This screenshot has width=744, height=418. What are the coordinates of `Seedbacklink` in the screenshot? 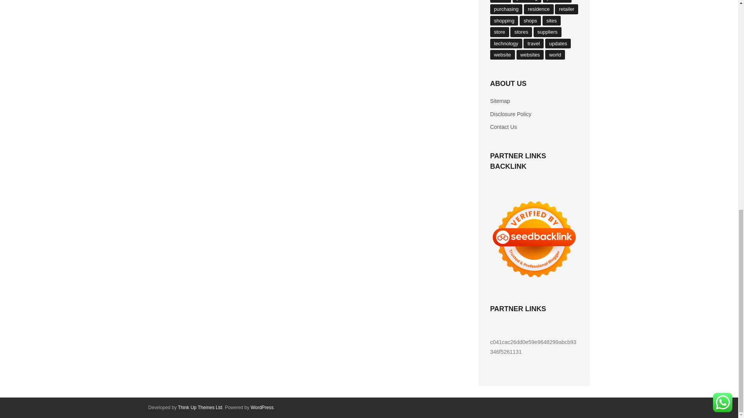 It's located at (534, 239).